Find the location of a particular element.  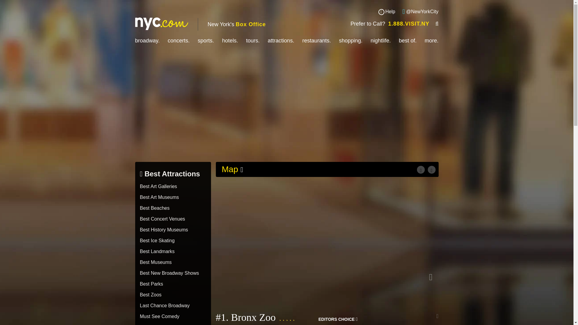

more. is located at coordinates (432, 40).